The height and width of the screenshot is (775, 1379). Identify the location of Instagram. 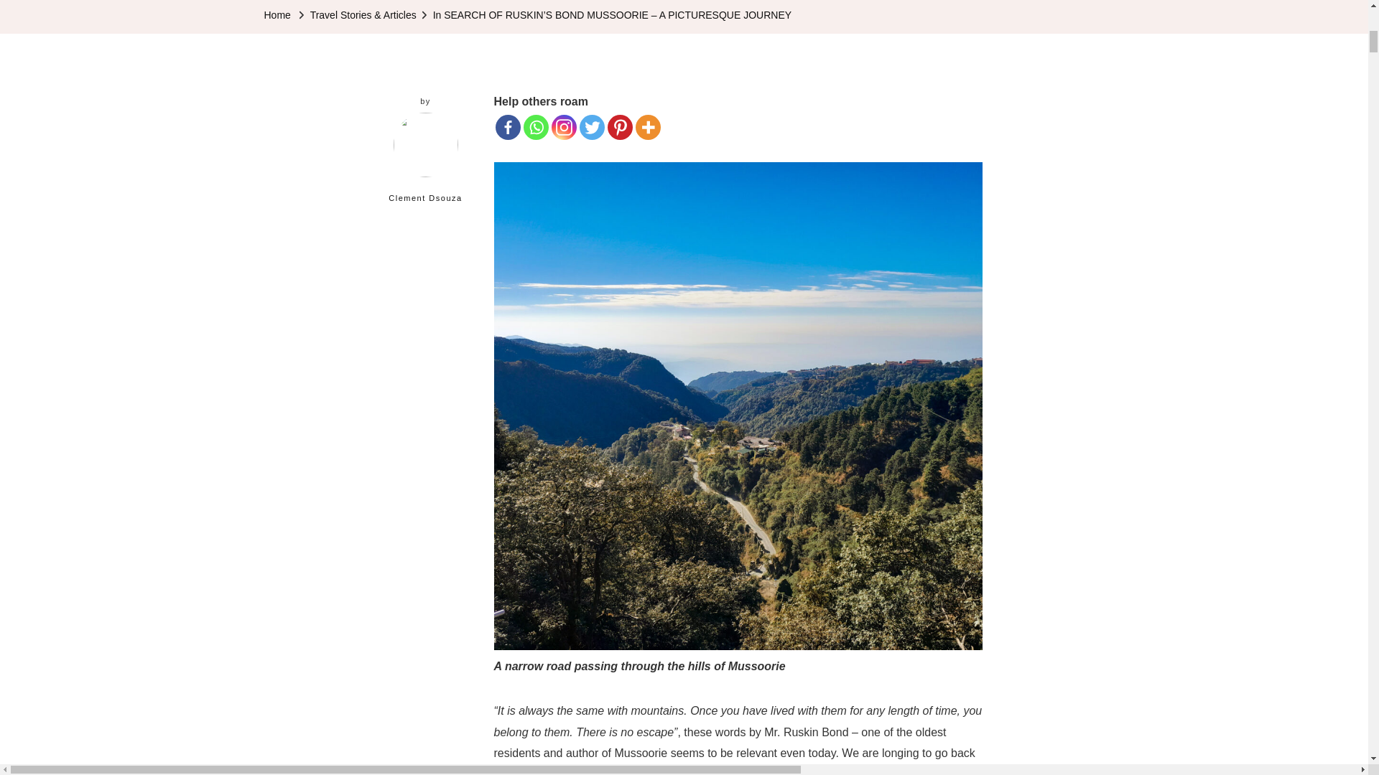
(564, 127).